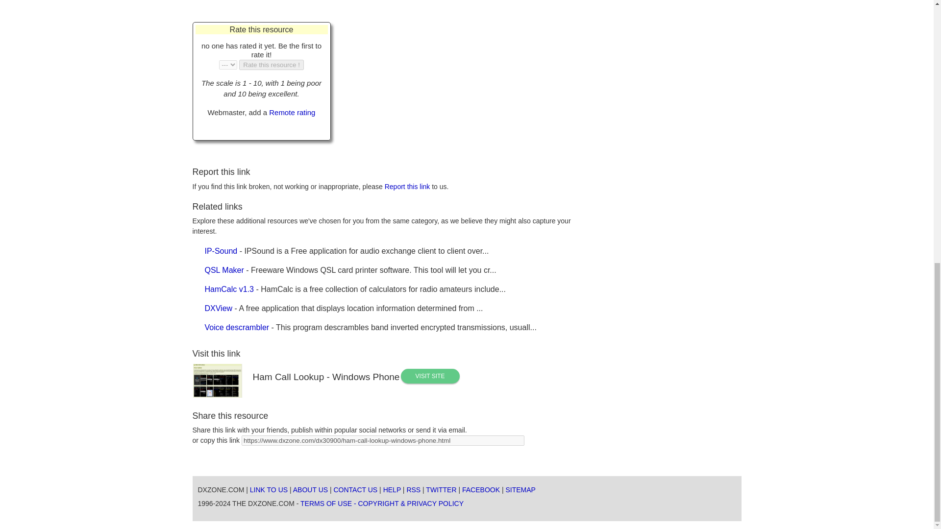 The image size is (941, 529). Describe the element at coordinates (430, 376) in the screenshot. I see `Ham Call Lookup - Windows Phone` at that location.